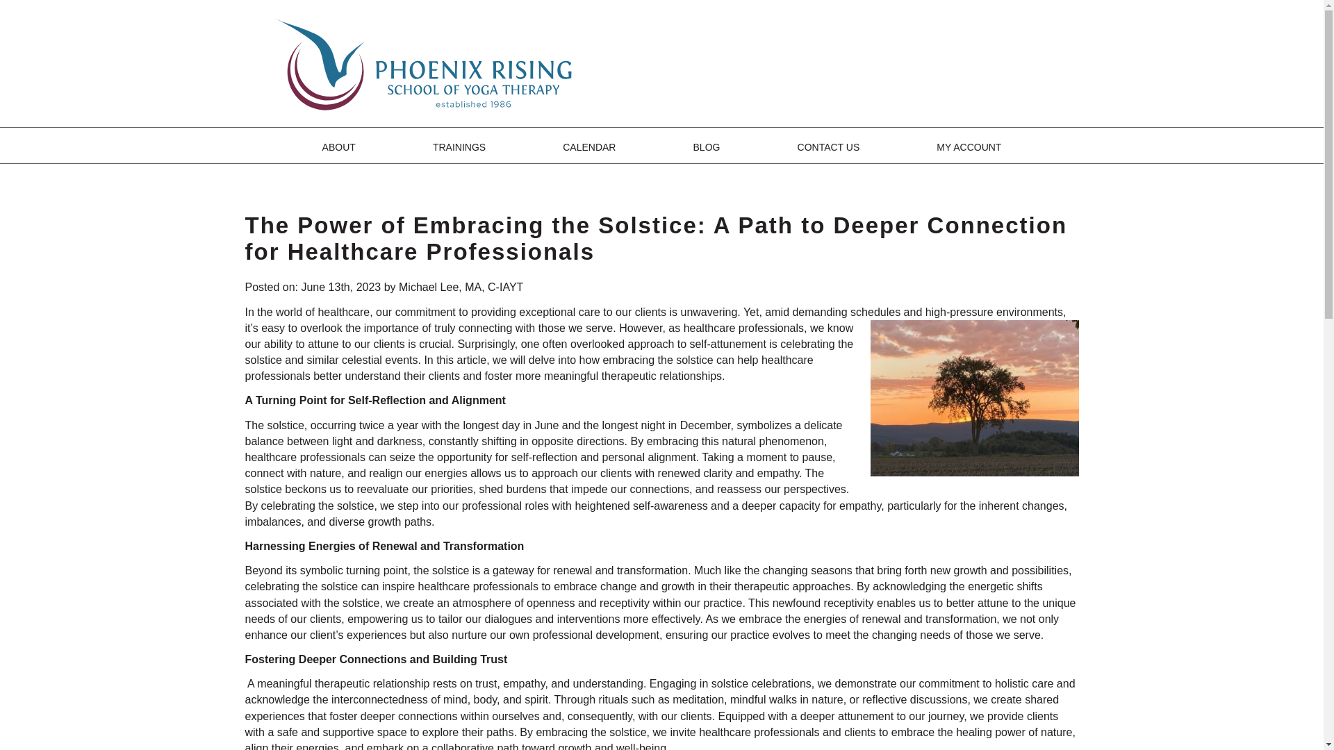 This screenshot has width=1334, height=750. I want to click on TRAININGS, so click(459, 147).